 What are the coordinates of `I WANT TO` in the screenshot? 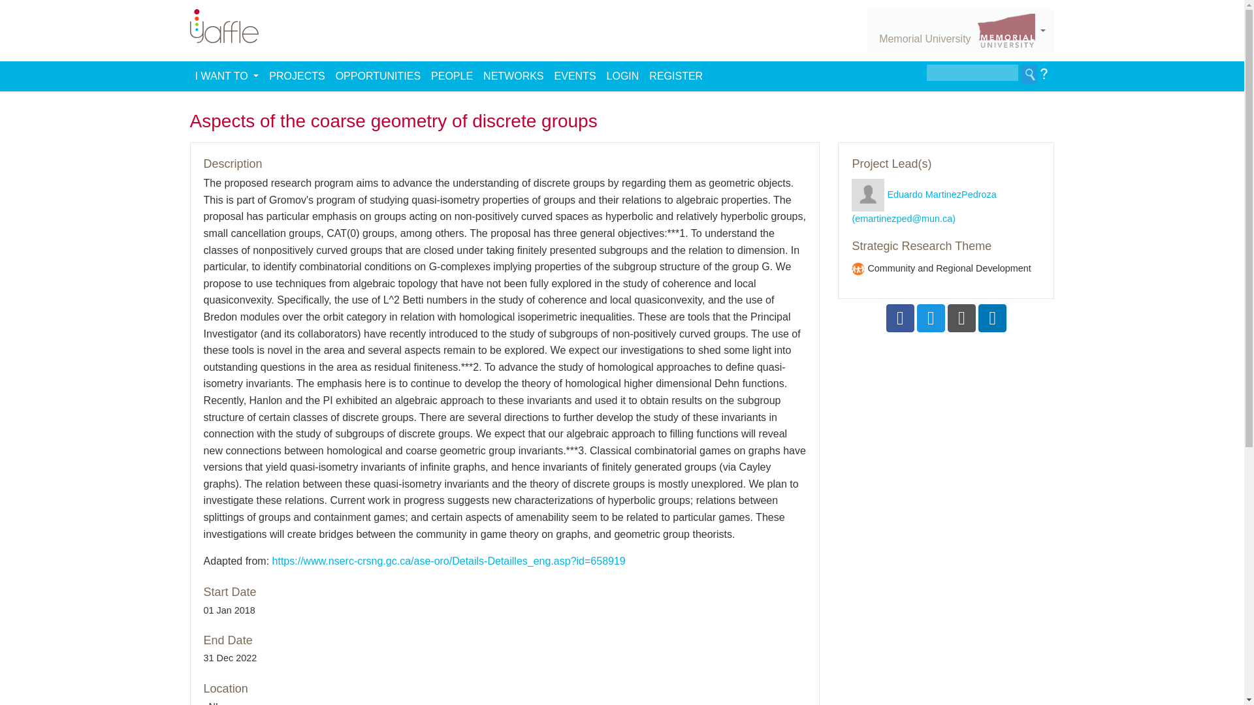 It's located at (227, 76).